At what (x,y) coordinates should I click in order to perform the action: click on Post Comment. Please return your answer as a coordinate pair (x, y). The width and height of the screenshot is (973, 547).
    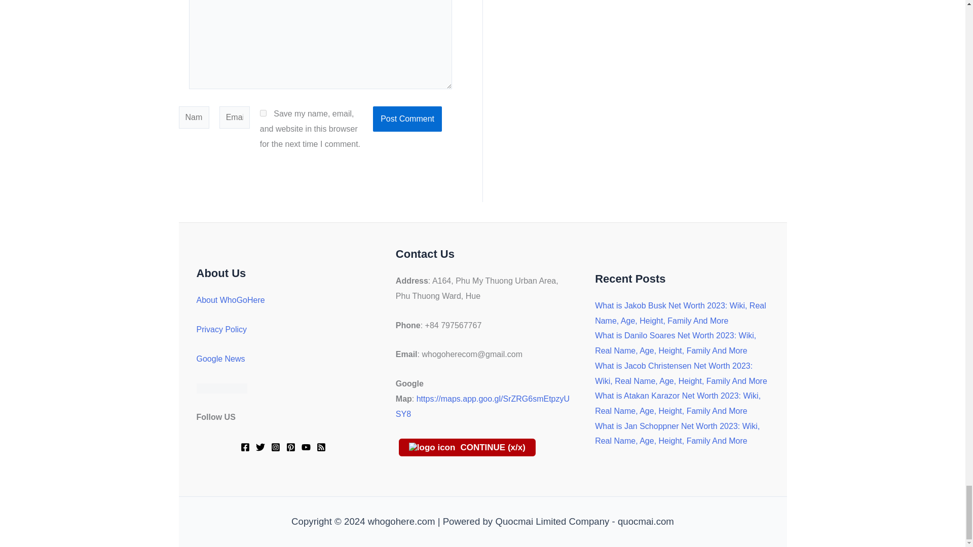
    Looking at the image, I should click on (407, 119).